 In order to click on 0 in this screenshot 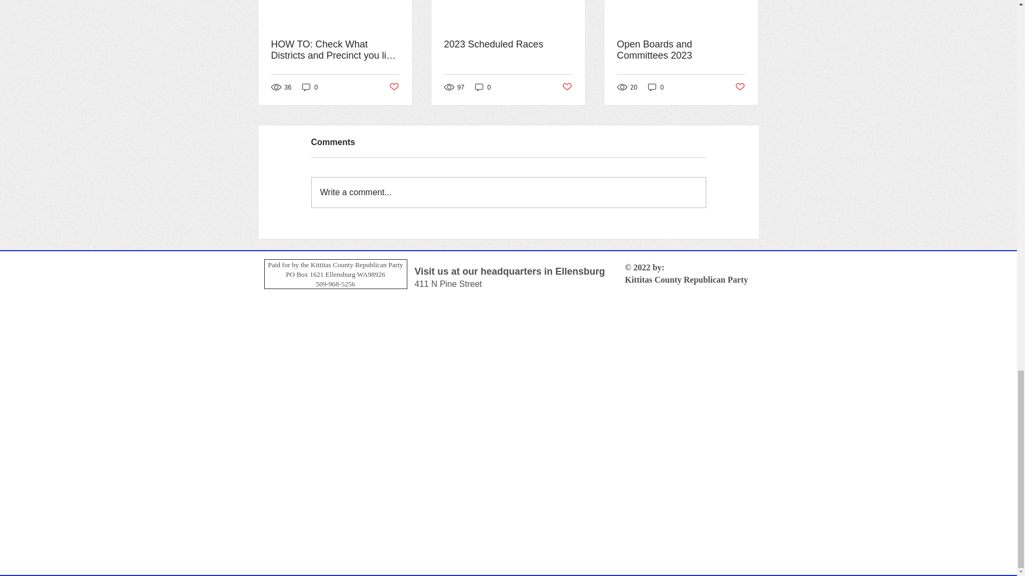, I will do `click(656, 87)`.